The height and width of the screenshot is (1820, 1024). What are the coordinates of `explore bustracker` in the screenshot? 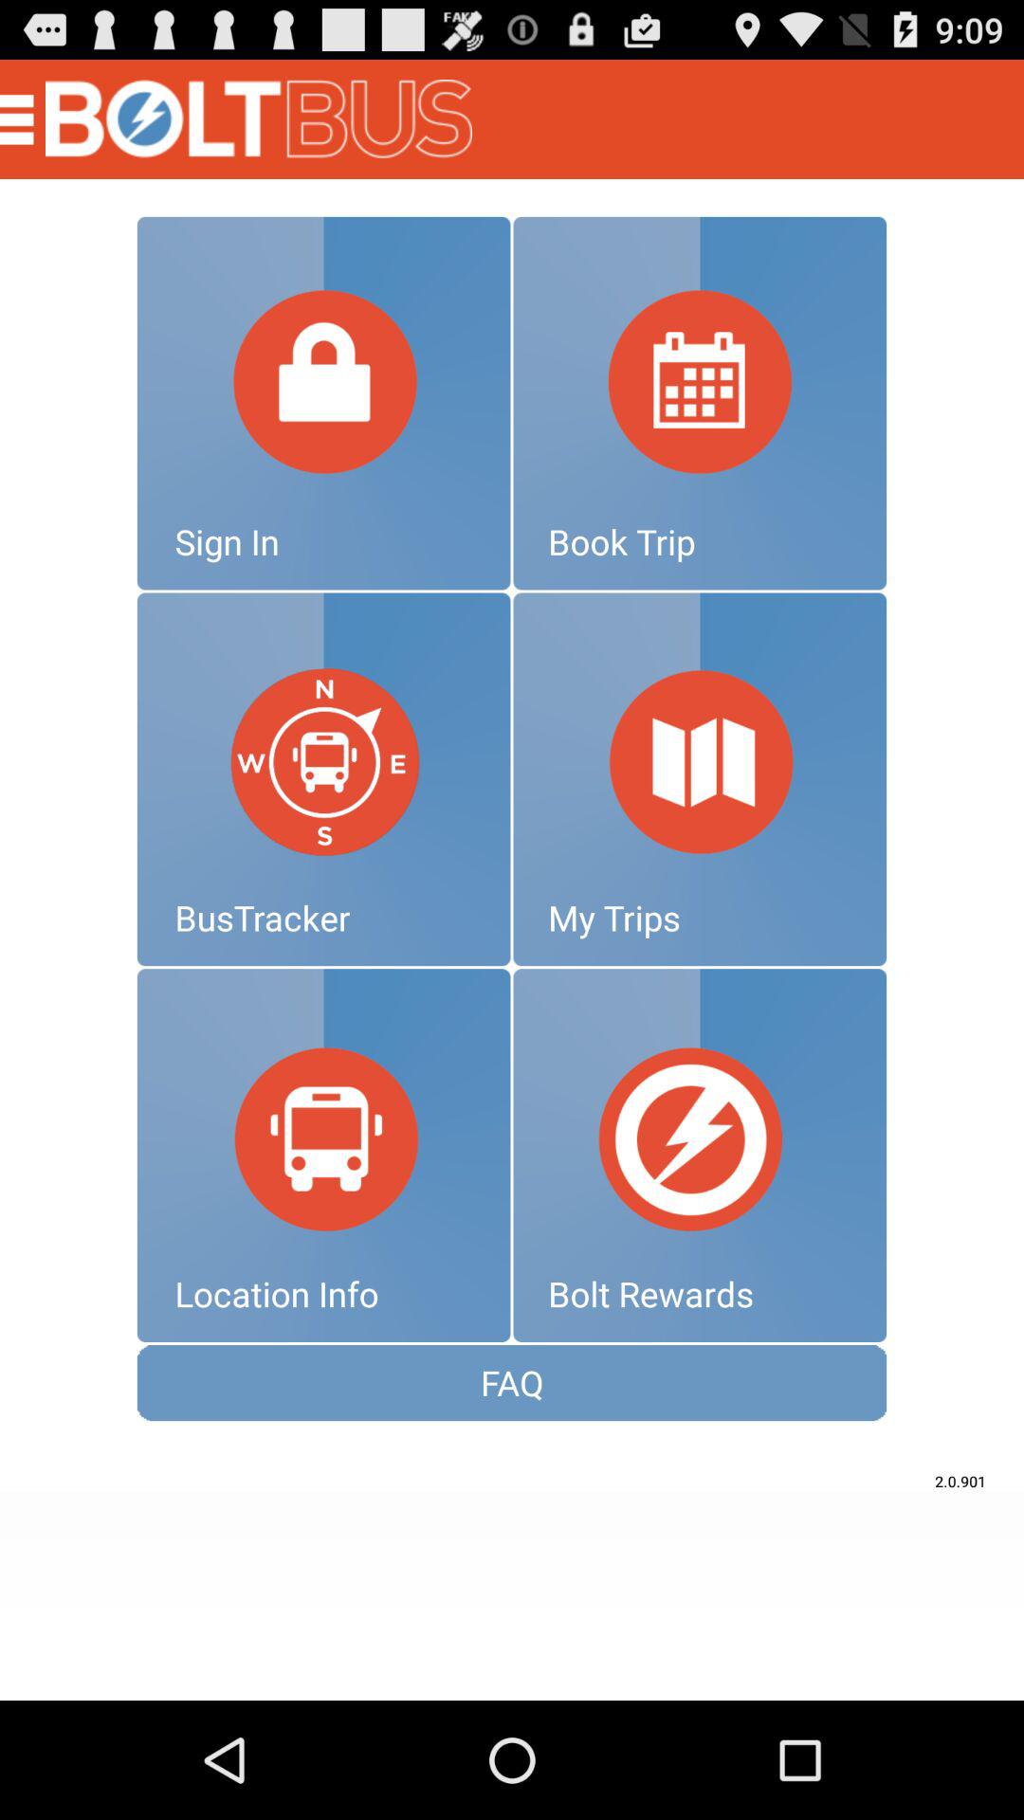 It's located at (323, 779).